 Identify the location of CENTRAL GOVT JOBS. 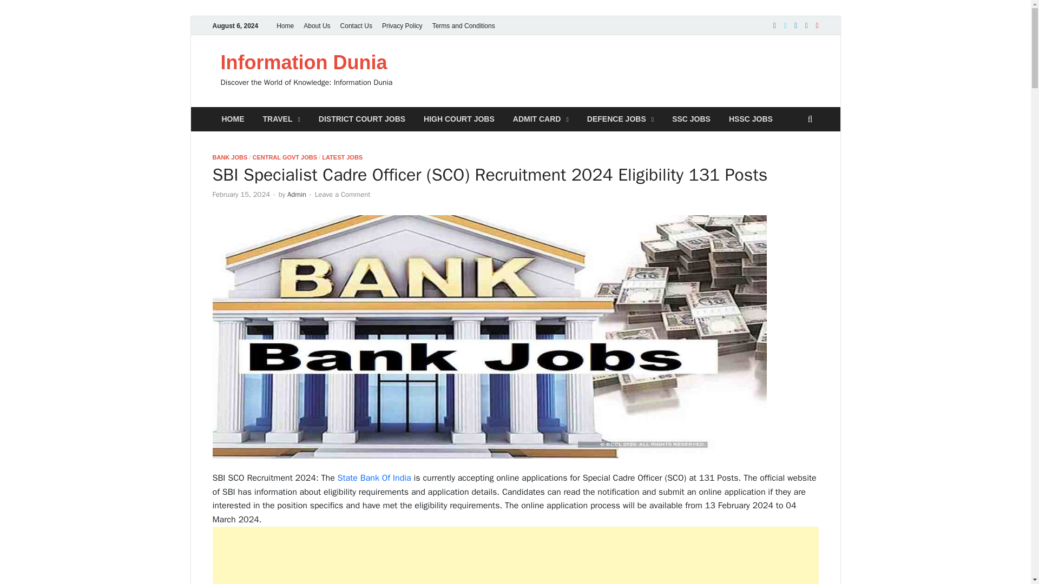
(285, 157).